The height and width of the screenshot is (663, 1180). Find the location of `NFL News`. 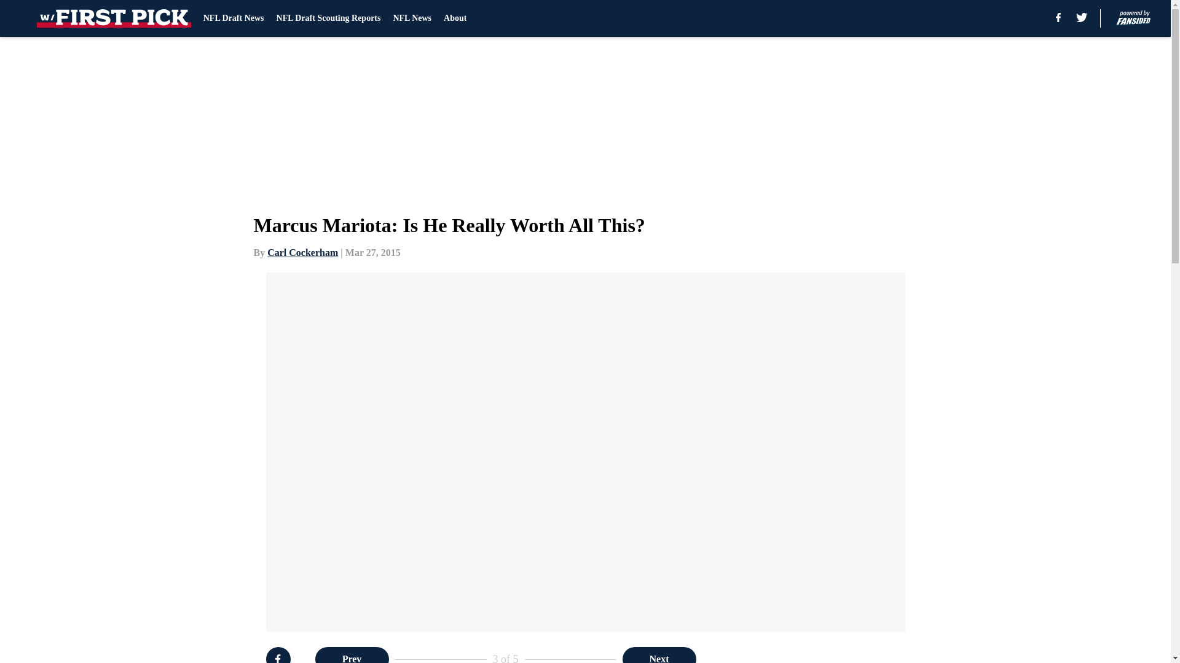

NFL News is located at coordinates (412, 18).